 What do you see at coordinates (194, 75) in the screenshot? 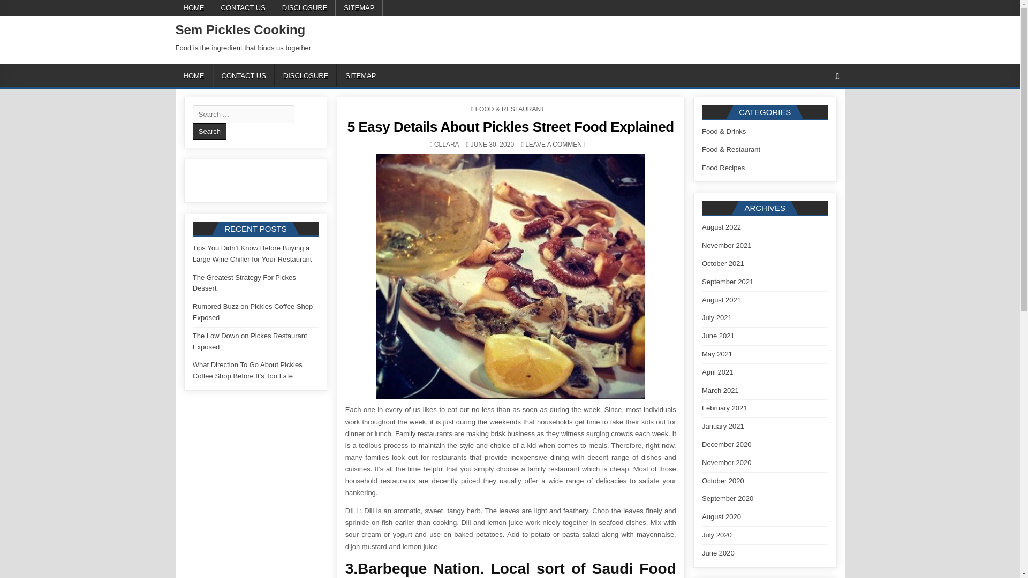
I see `SITEMAP` at bounding box center [194, 75].